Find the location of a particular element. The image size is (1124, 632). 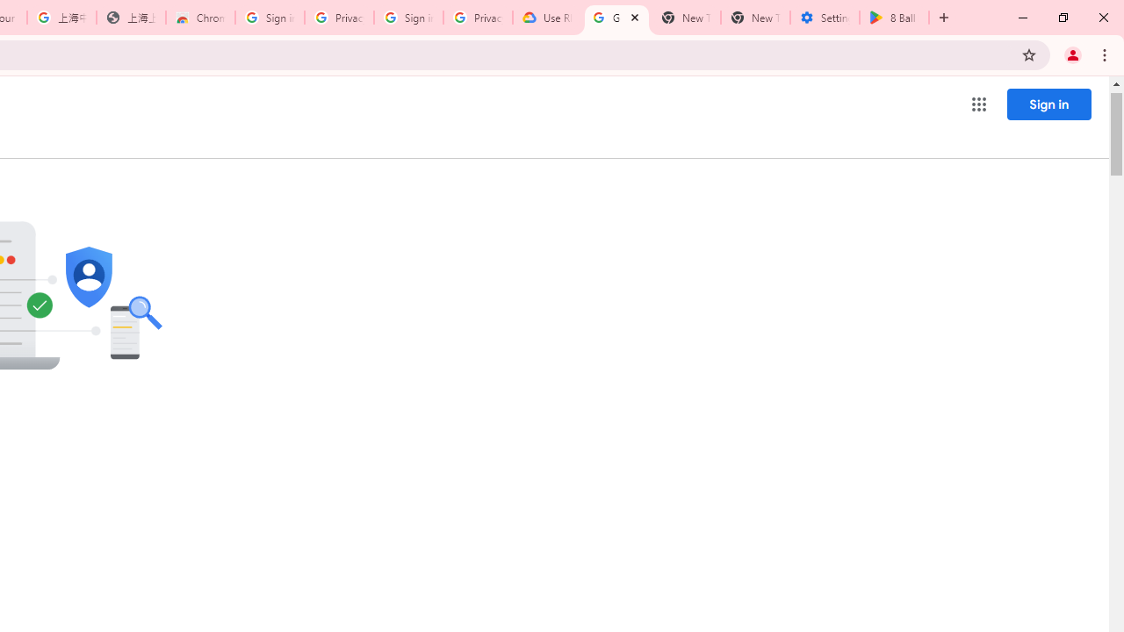

Chrome Web Store - Color themes by Chrome is located at coordinates (200, 18).